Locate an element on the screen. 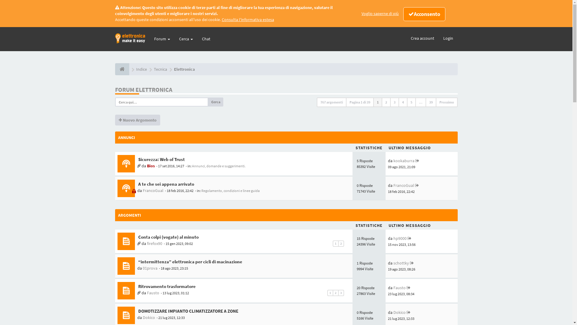  1 is located at coordinates (330, 293).